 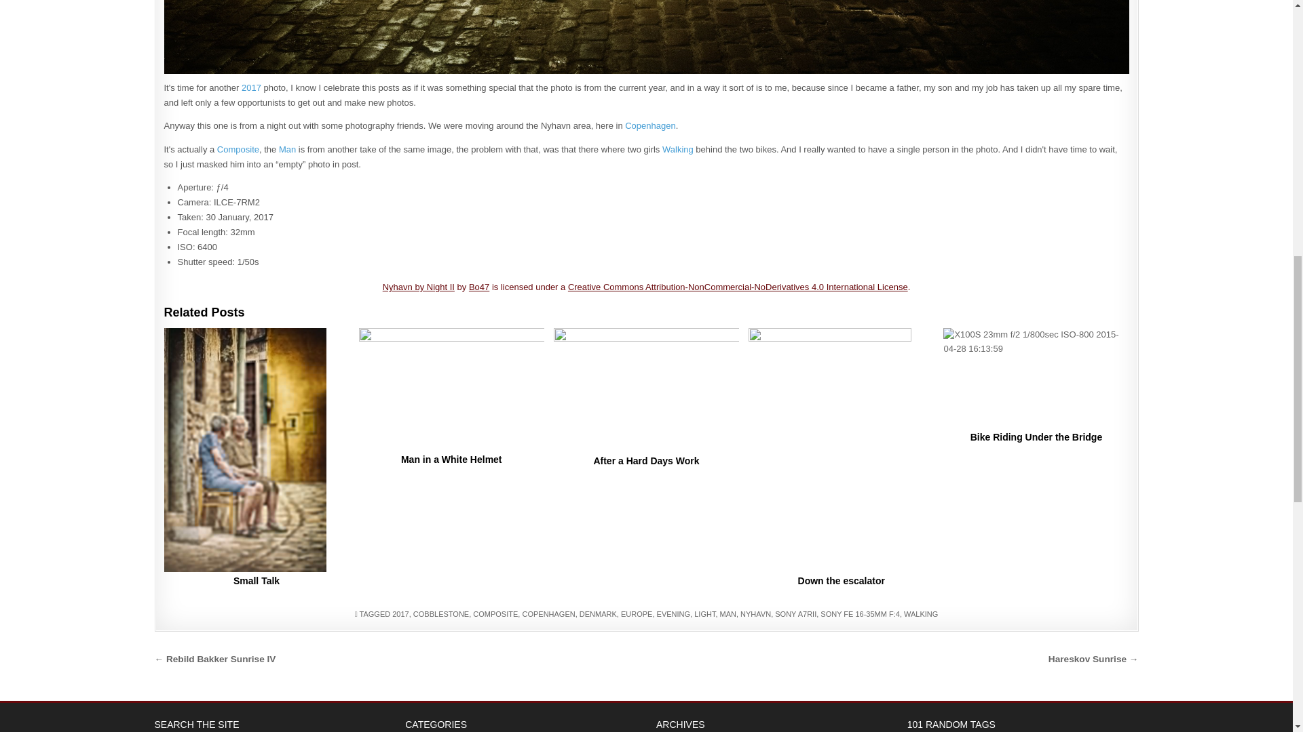 What do you see at coordinates (495, 613) in the screenshot?
I see `COMPOSITE` at bounding box center [495, 613].